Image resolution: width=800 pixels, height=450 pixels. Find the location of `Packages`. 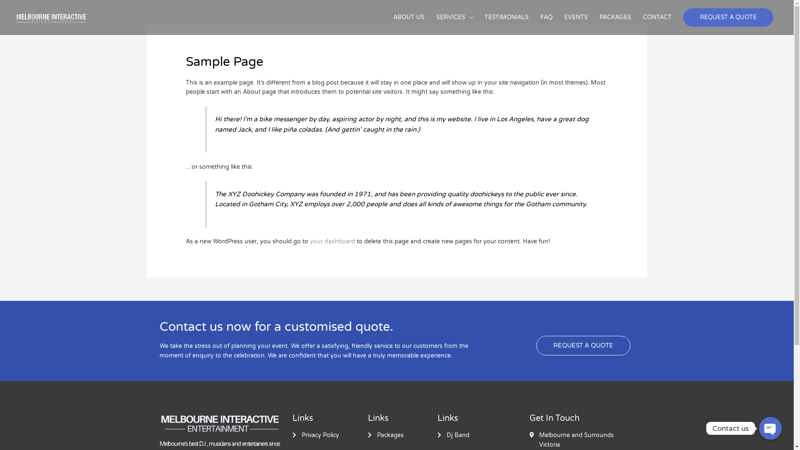

Packages is located at coordinates (402, 435).